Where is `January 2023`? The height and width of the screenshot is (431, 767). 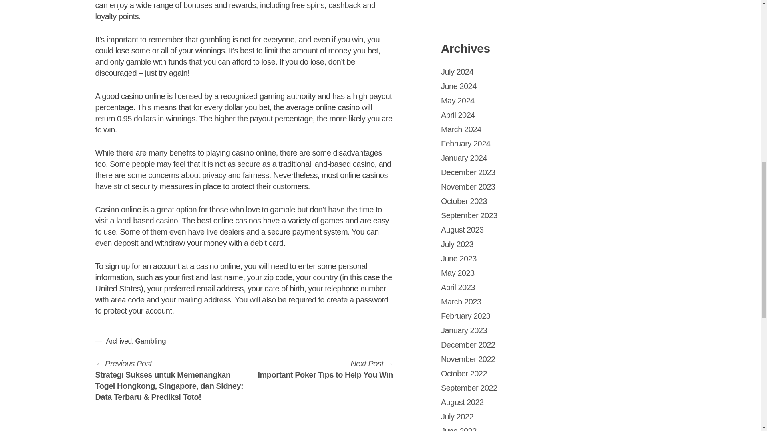
January 2023 is located at coordinates (459, 259).